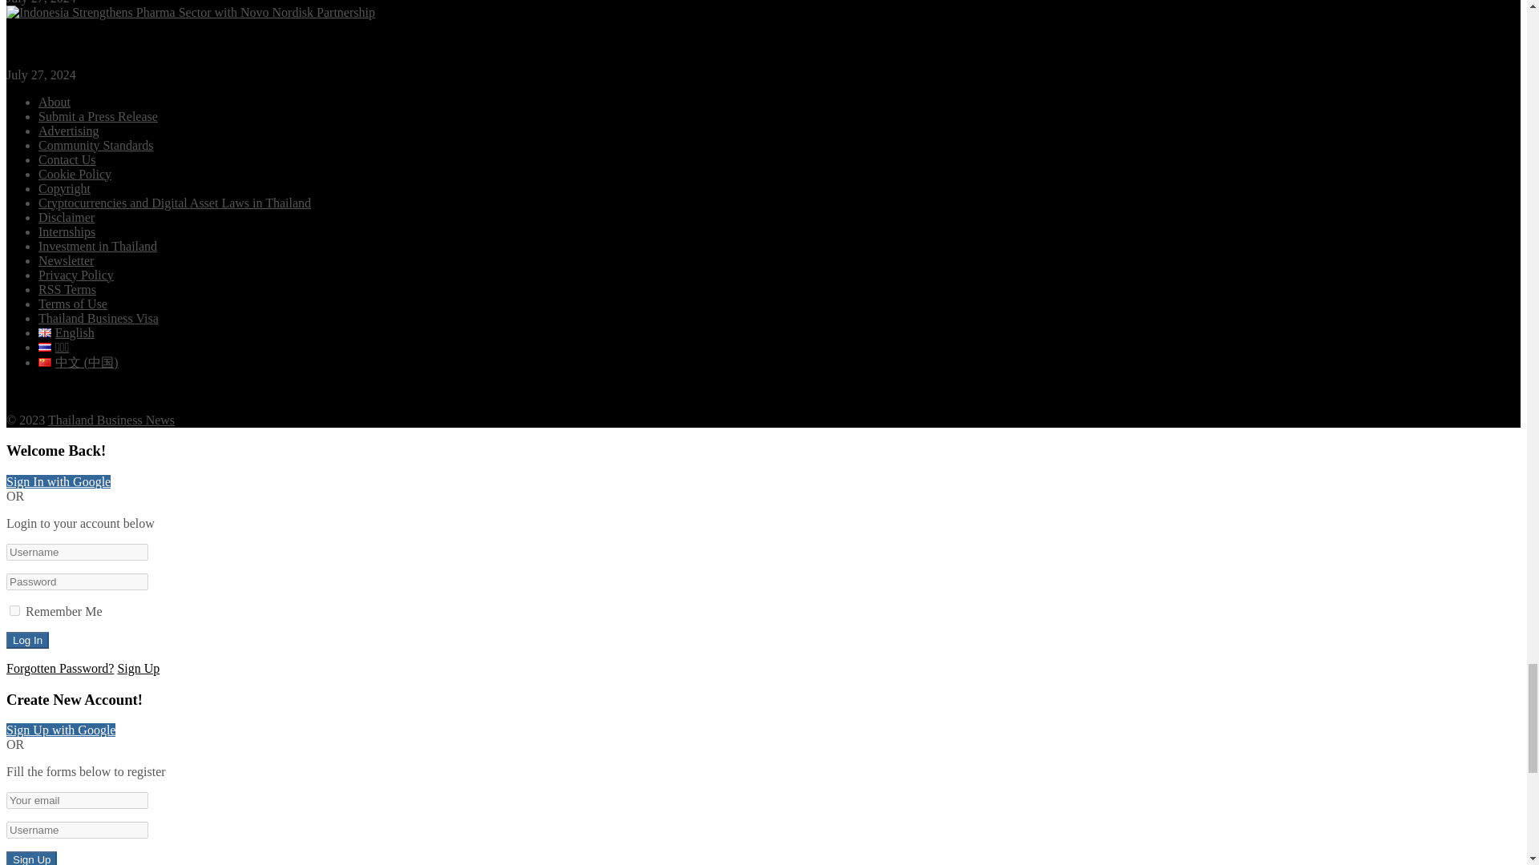 The width and height of the screenshot is (1539, 865). I want to click on true, so click(14, 610).